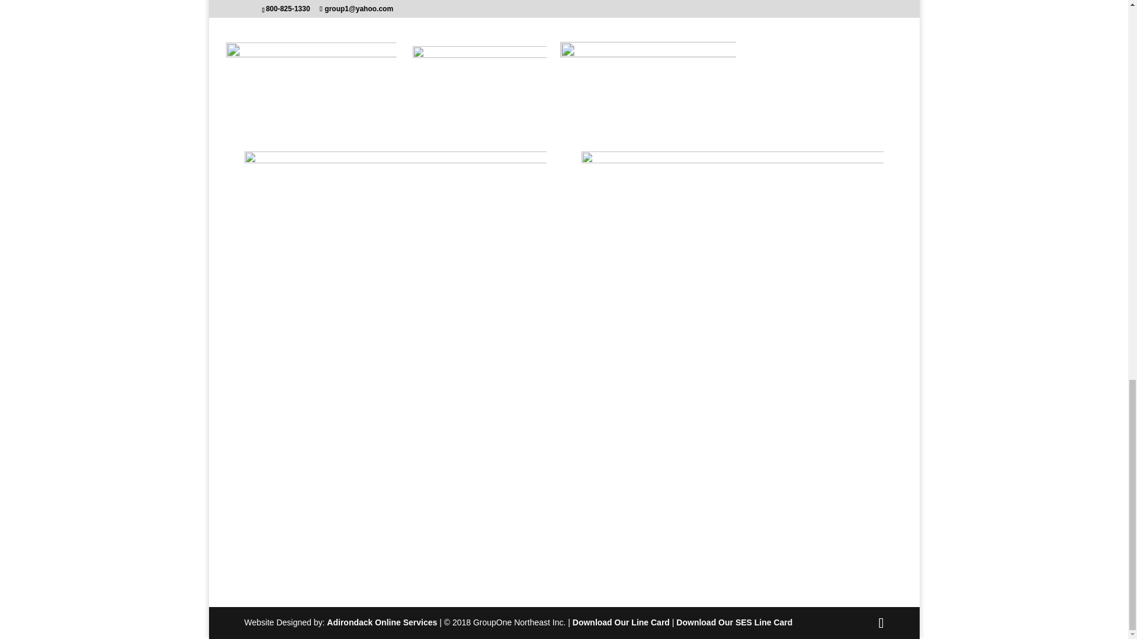  I want to click on GroupOneLineCd1221, so click(492, 7).